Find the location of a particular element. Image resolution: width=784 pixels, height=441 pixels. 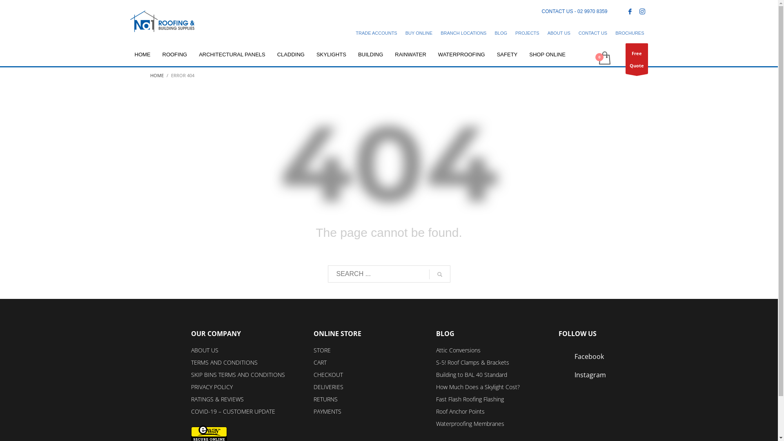

WATERPROOFING is located at coordinates (461, 55).